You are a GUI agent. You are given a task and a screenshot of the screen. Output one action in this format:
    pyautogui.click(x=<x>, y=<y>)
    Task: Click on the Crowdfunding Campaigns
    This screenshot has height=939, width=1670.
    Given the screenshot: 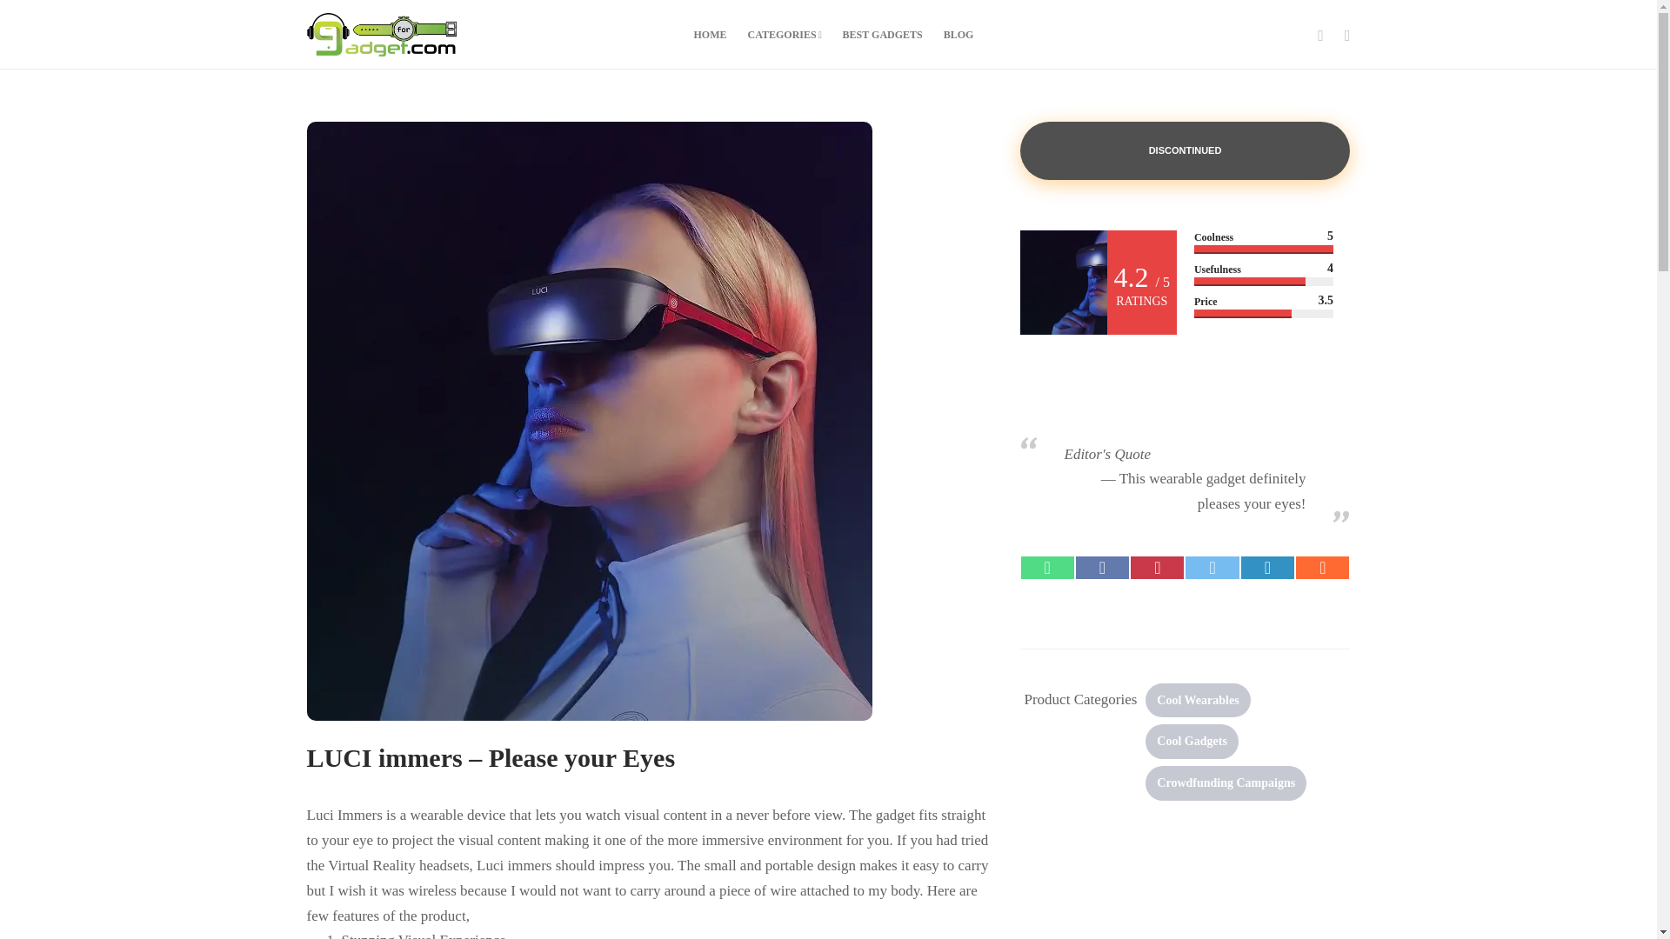 What is the action you would take?
    pyautogui.click(x=1226, y=783)
    